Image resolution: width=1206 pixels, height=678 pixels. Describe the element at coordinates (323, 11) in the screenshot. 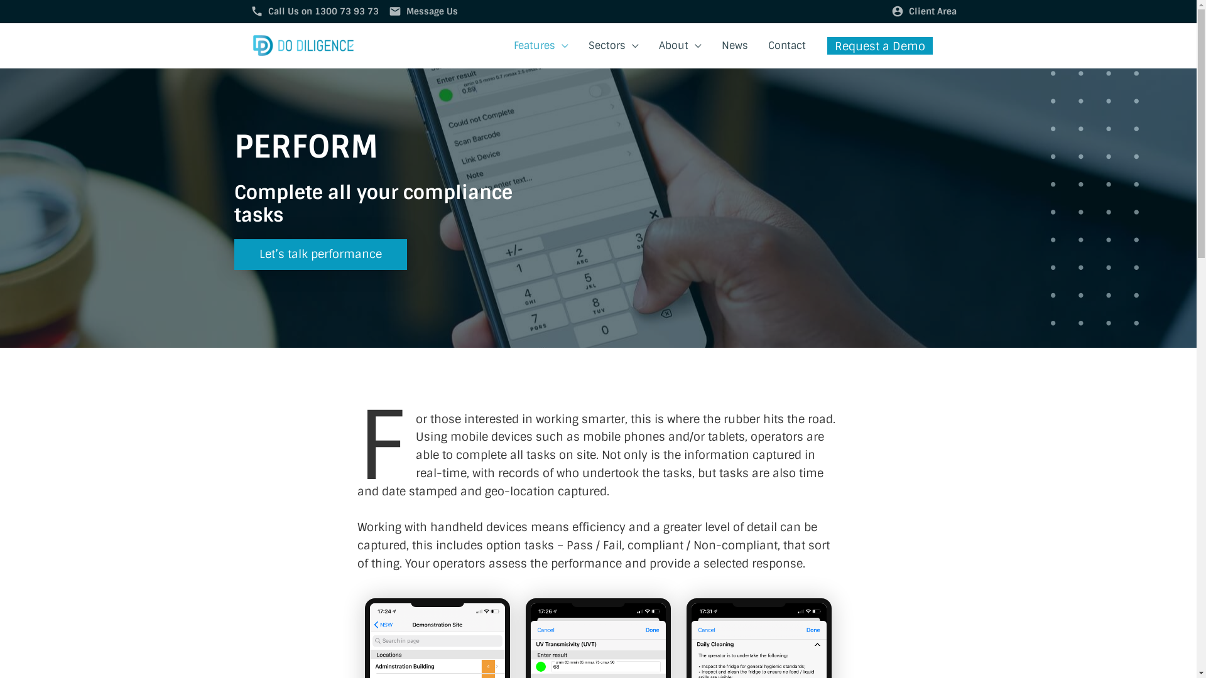

I see `Call Us on 1300 73 93 73` at that location.